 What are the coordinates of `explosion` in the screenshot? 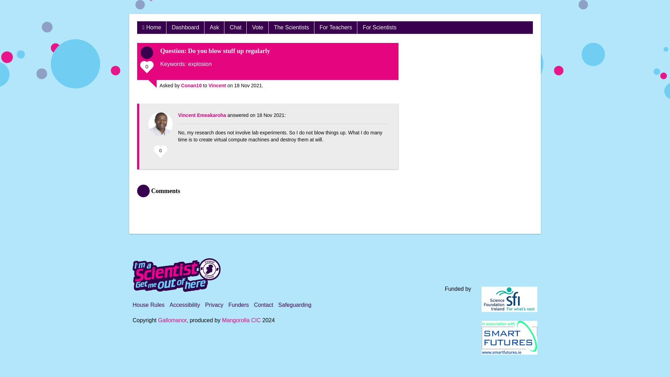 It's located at (200, 64).